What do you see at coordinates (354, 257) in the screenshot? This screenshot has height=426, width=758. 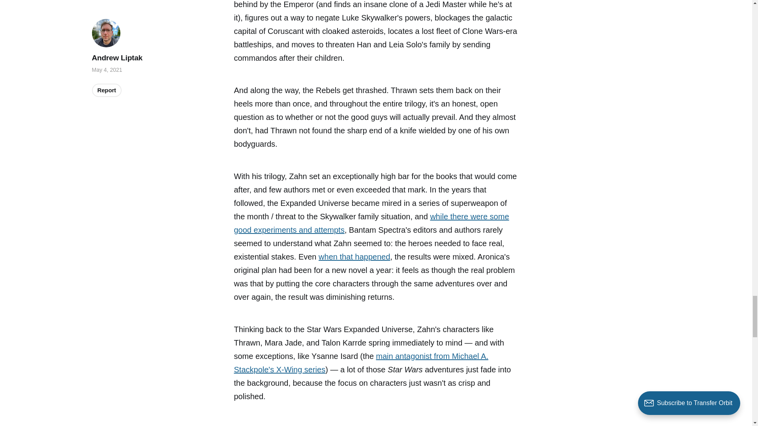 I see `when that happened` at bounding box center [354, 257].